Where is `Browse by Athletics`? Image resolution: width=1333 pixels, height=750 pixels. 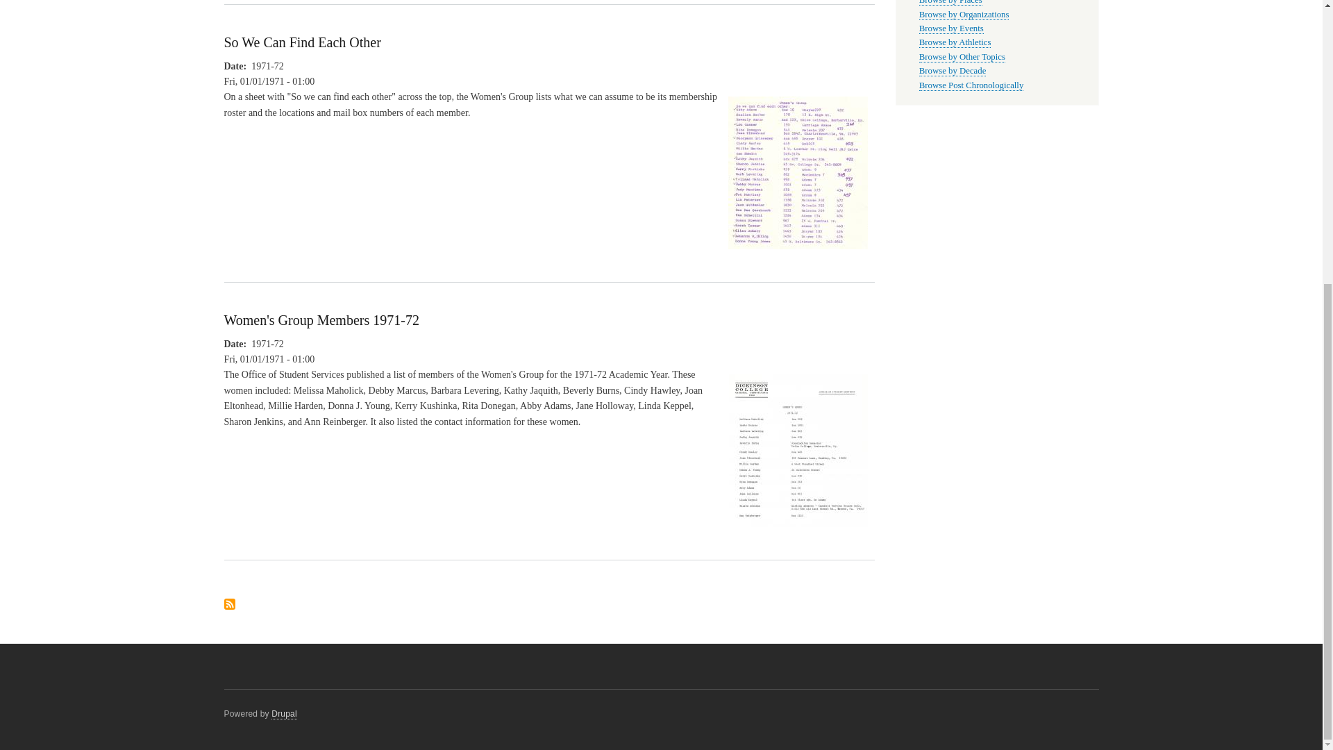
Browse by Athletics is located at coordinates (955, 43).